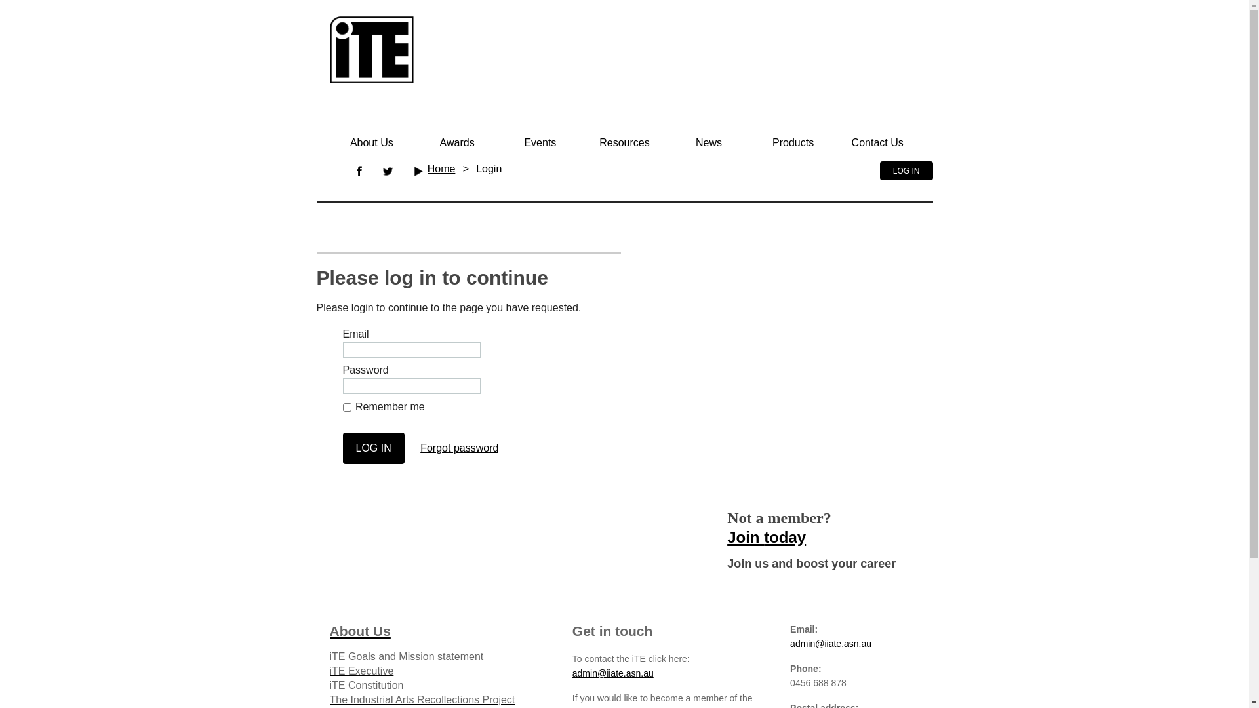 The width and height of the screenshot is (1259, 708). What do you see at coordinates (709, 143) in the screenshot?
I see `News` at bounding box center [709, 143].